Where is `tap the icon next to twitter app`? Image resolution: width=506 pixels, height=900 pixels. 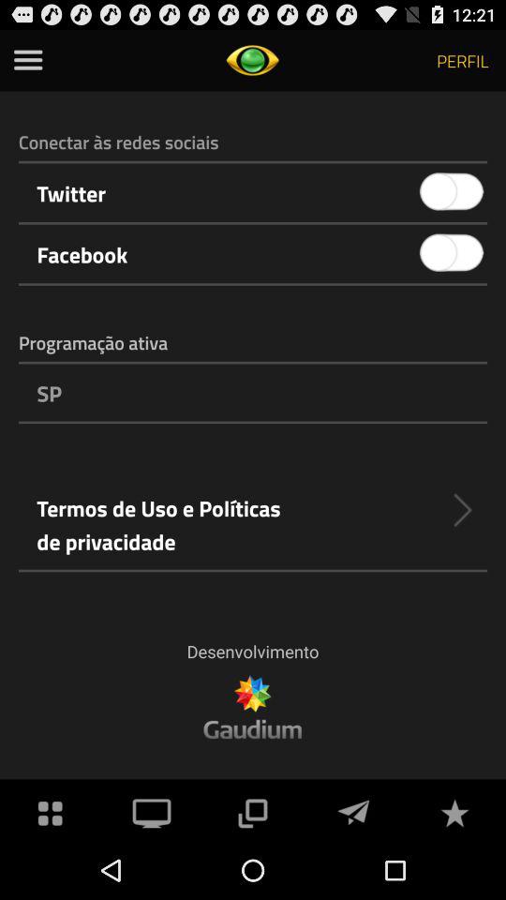
tap the icon next to twitter app is located at coordinates (452, 191).